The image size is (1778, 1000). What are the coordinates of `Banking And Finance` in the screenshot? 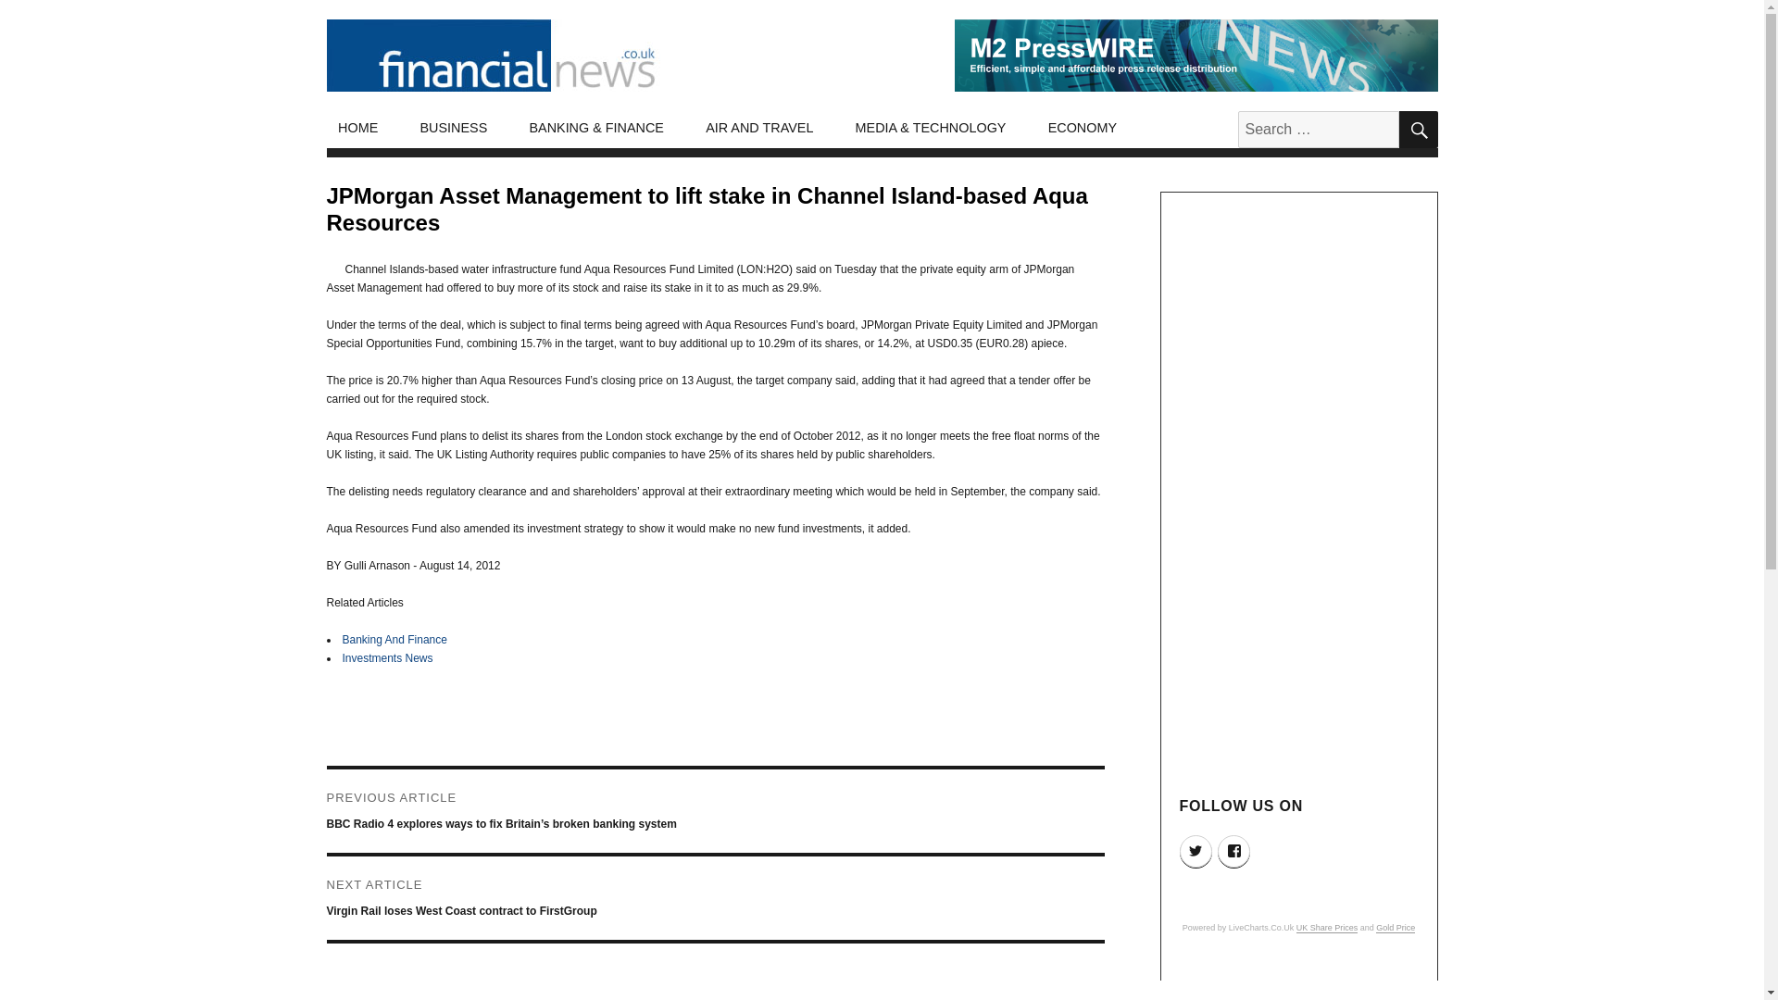 It's located at (394, 639).